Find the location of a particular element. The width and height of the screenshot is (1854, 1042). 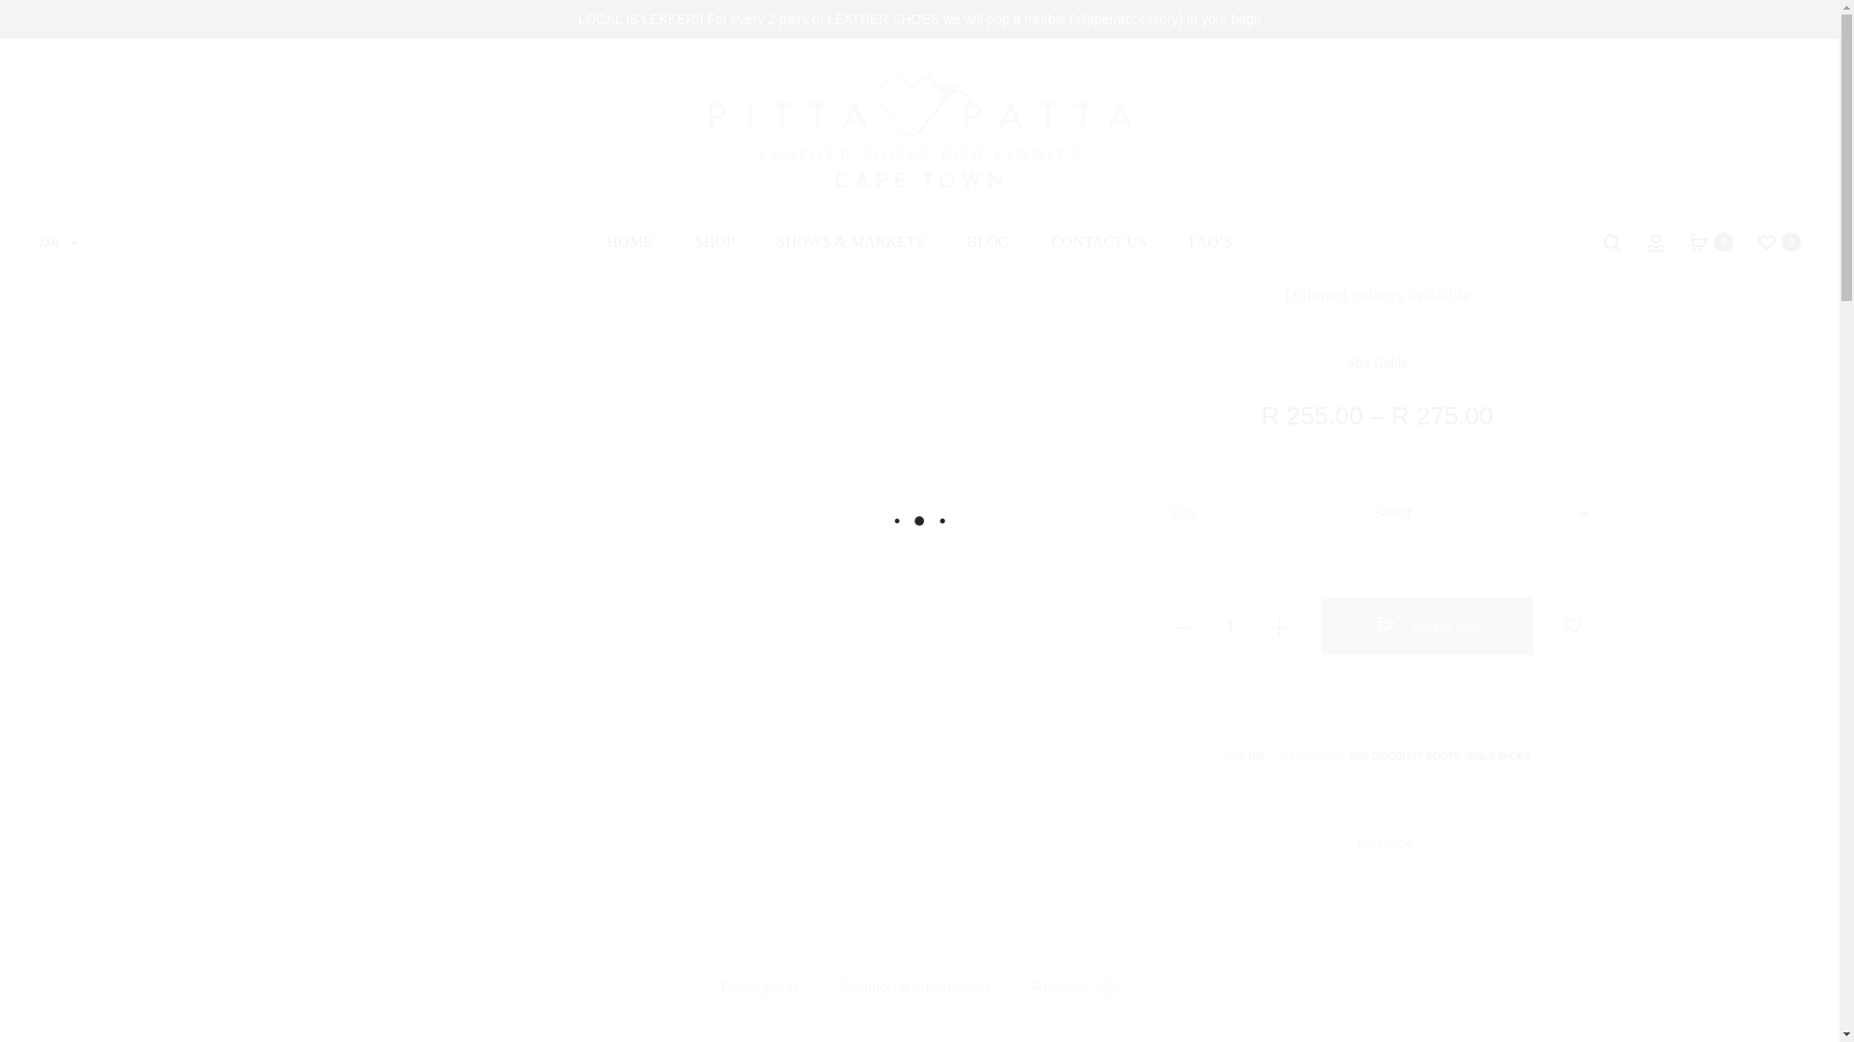

SALE is located at coordinates (100, 72).